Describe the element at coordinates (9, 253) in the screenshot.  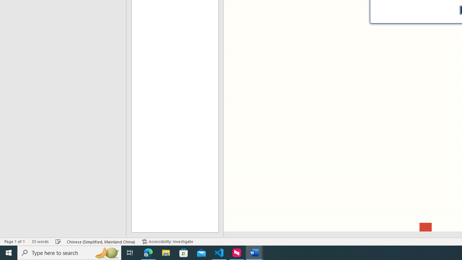
I see `Start` at that location.